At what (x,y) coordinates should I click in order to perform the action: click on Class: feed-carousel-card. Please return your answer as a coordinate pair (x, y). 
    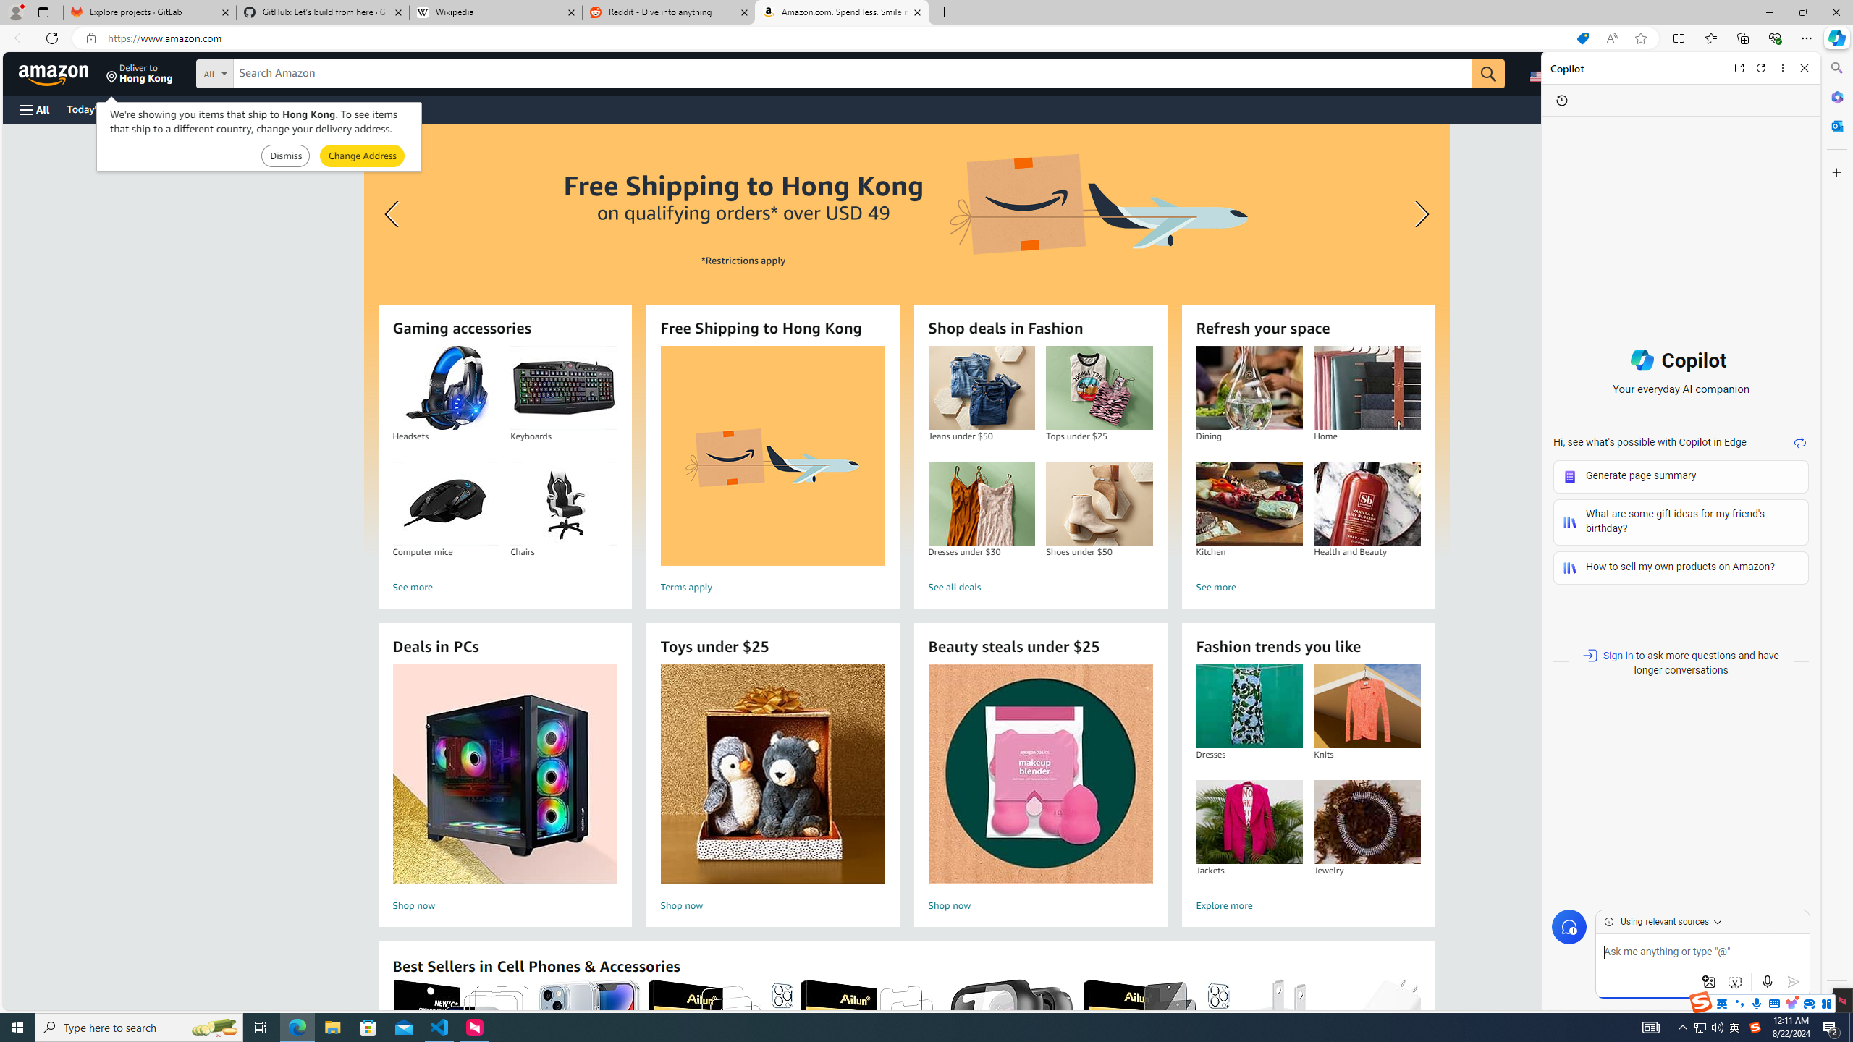
    Looking at the image, I should click on (1421, 1051).